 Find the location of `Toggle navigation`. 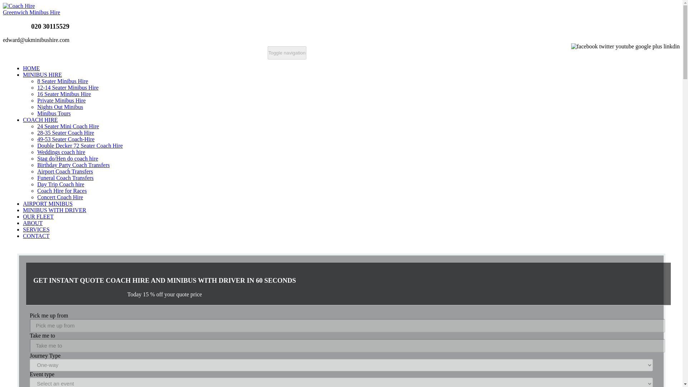

Toggle navigation is located at coordinates (287, 53).